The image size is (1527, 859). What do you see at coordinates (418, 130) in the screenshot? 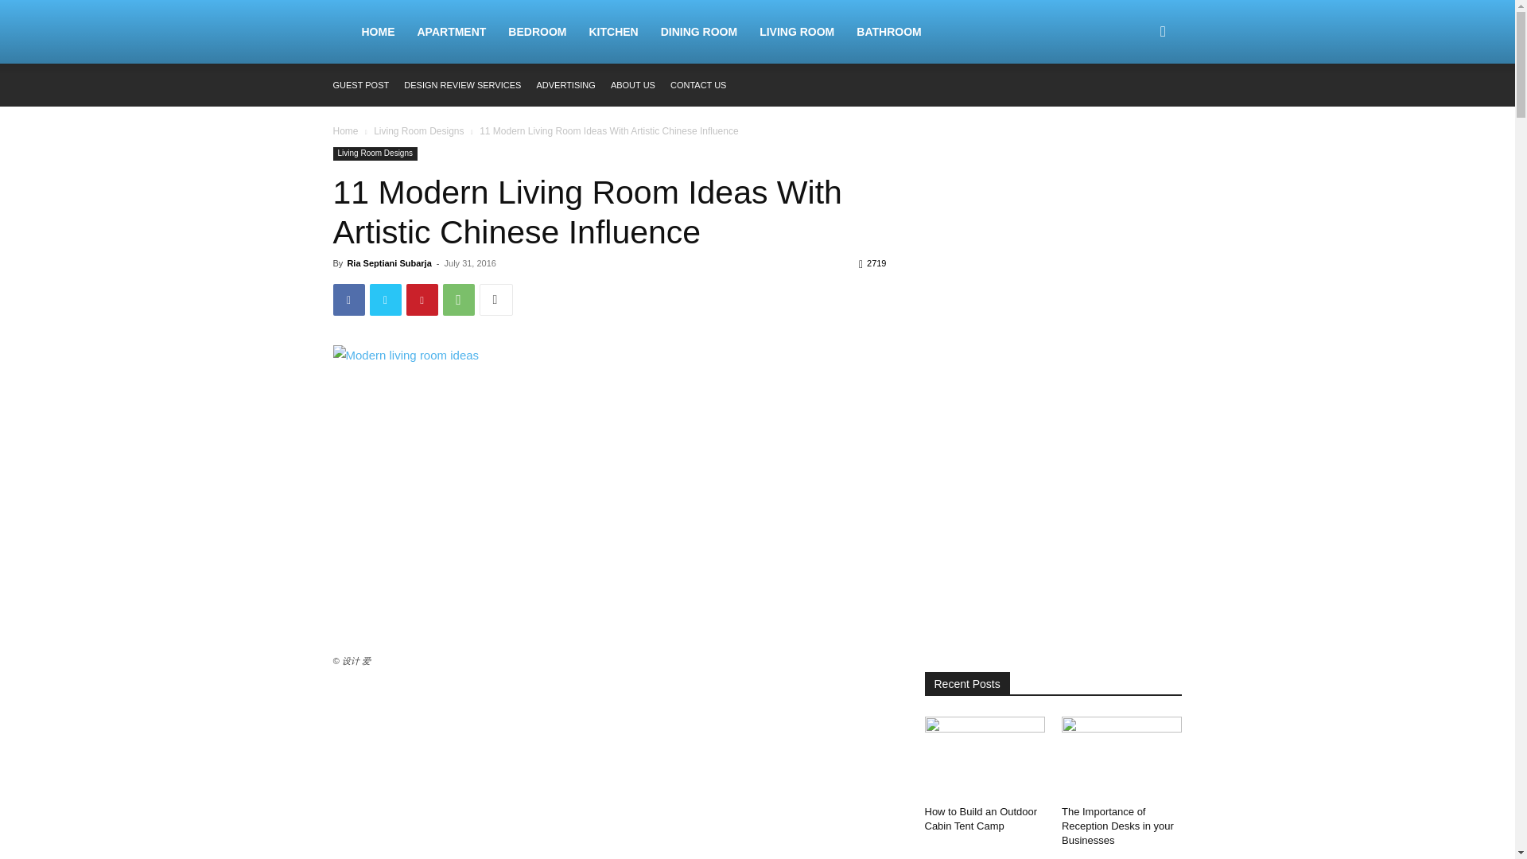
I see `Living Room Designs` at bounding box center [418, 130].